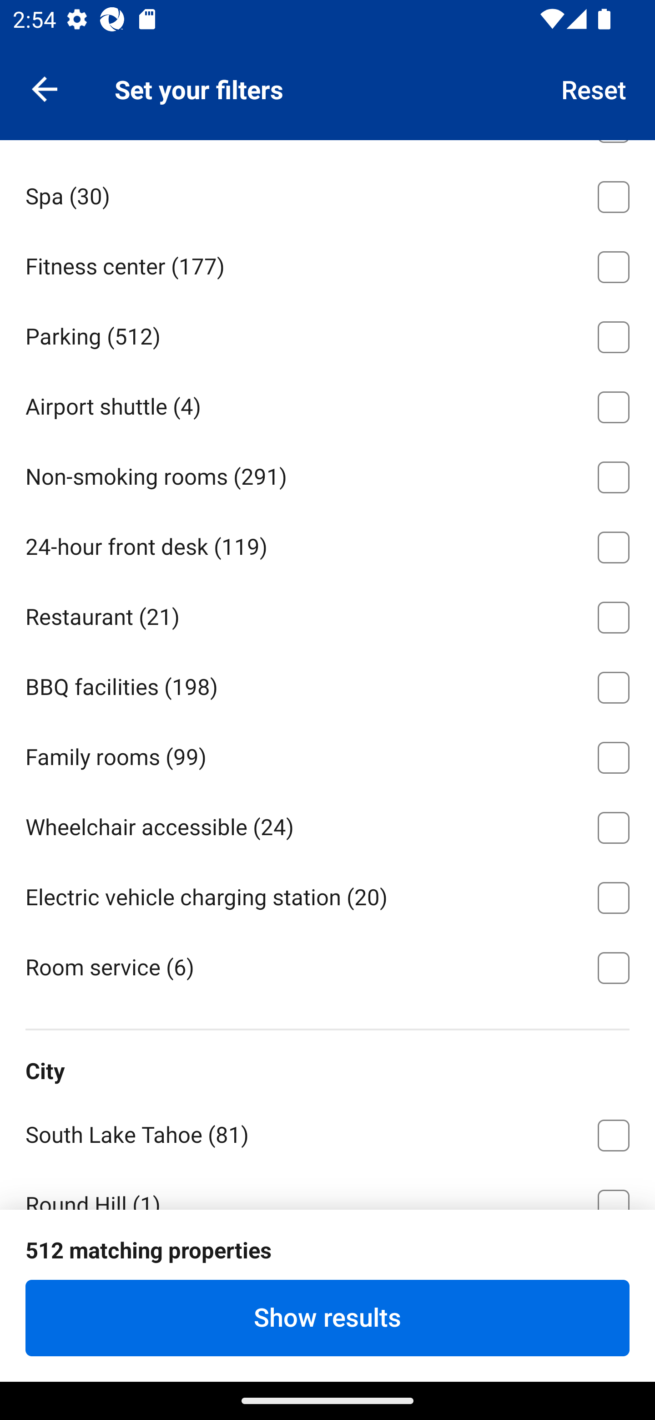 The height and width of the screenshot is (1420, 655). I want to click on Navigate up, so click(45, 88).